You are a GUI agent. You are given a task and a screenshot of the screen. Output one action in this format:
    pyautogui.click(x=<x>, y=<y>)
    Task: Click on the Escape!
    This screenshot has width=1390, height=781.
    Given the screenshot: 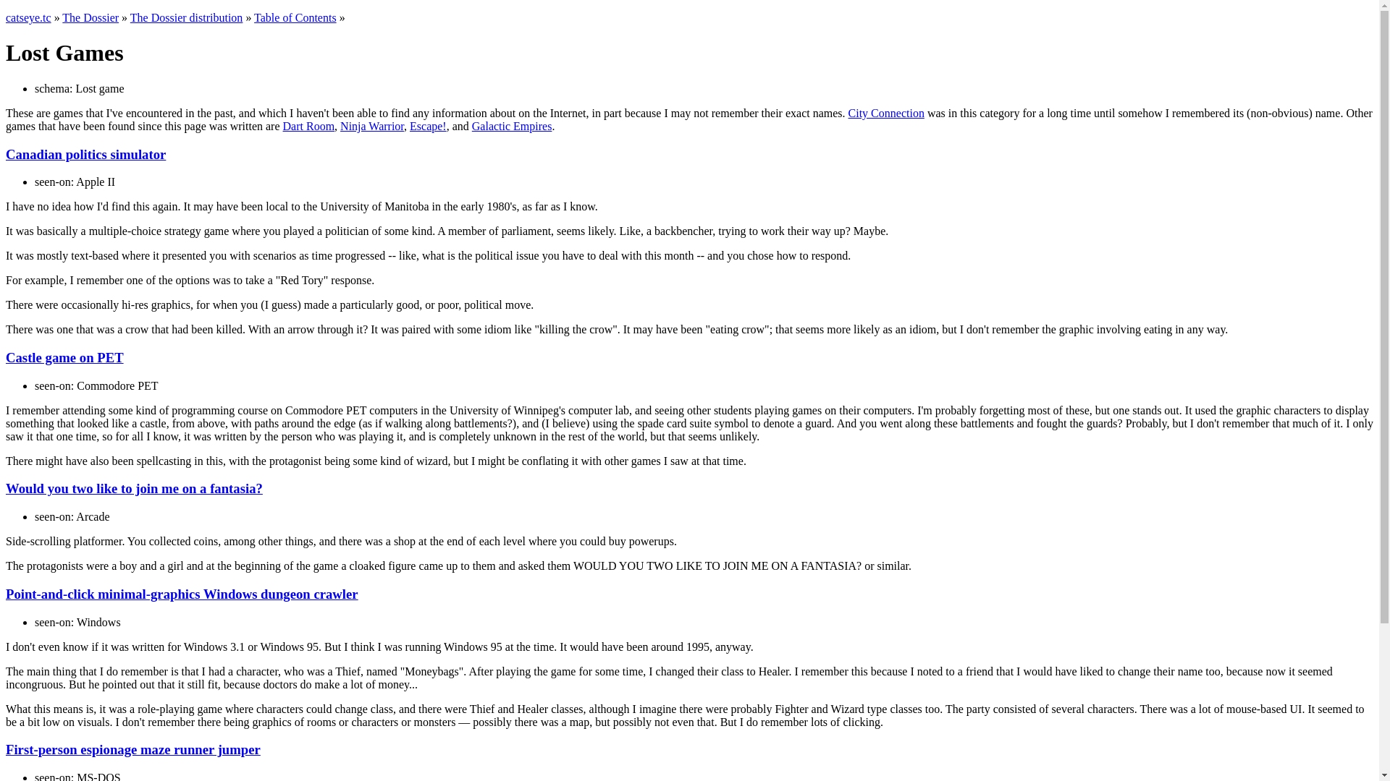 What is the action you would take?
    pyautogui.click(x=428, y=126)
    